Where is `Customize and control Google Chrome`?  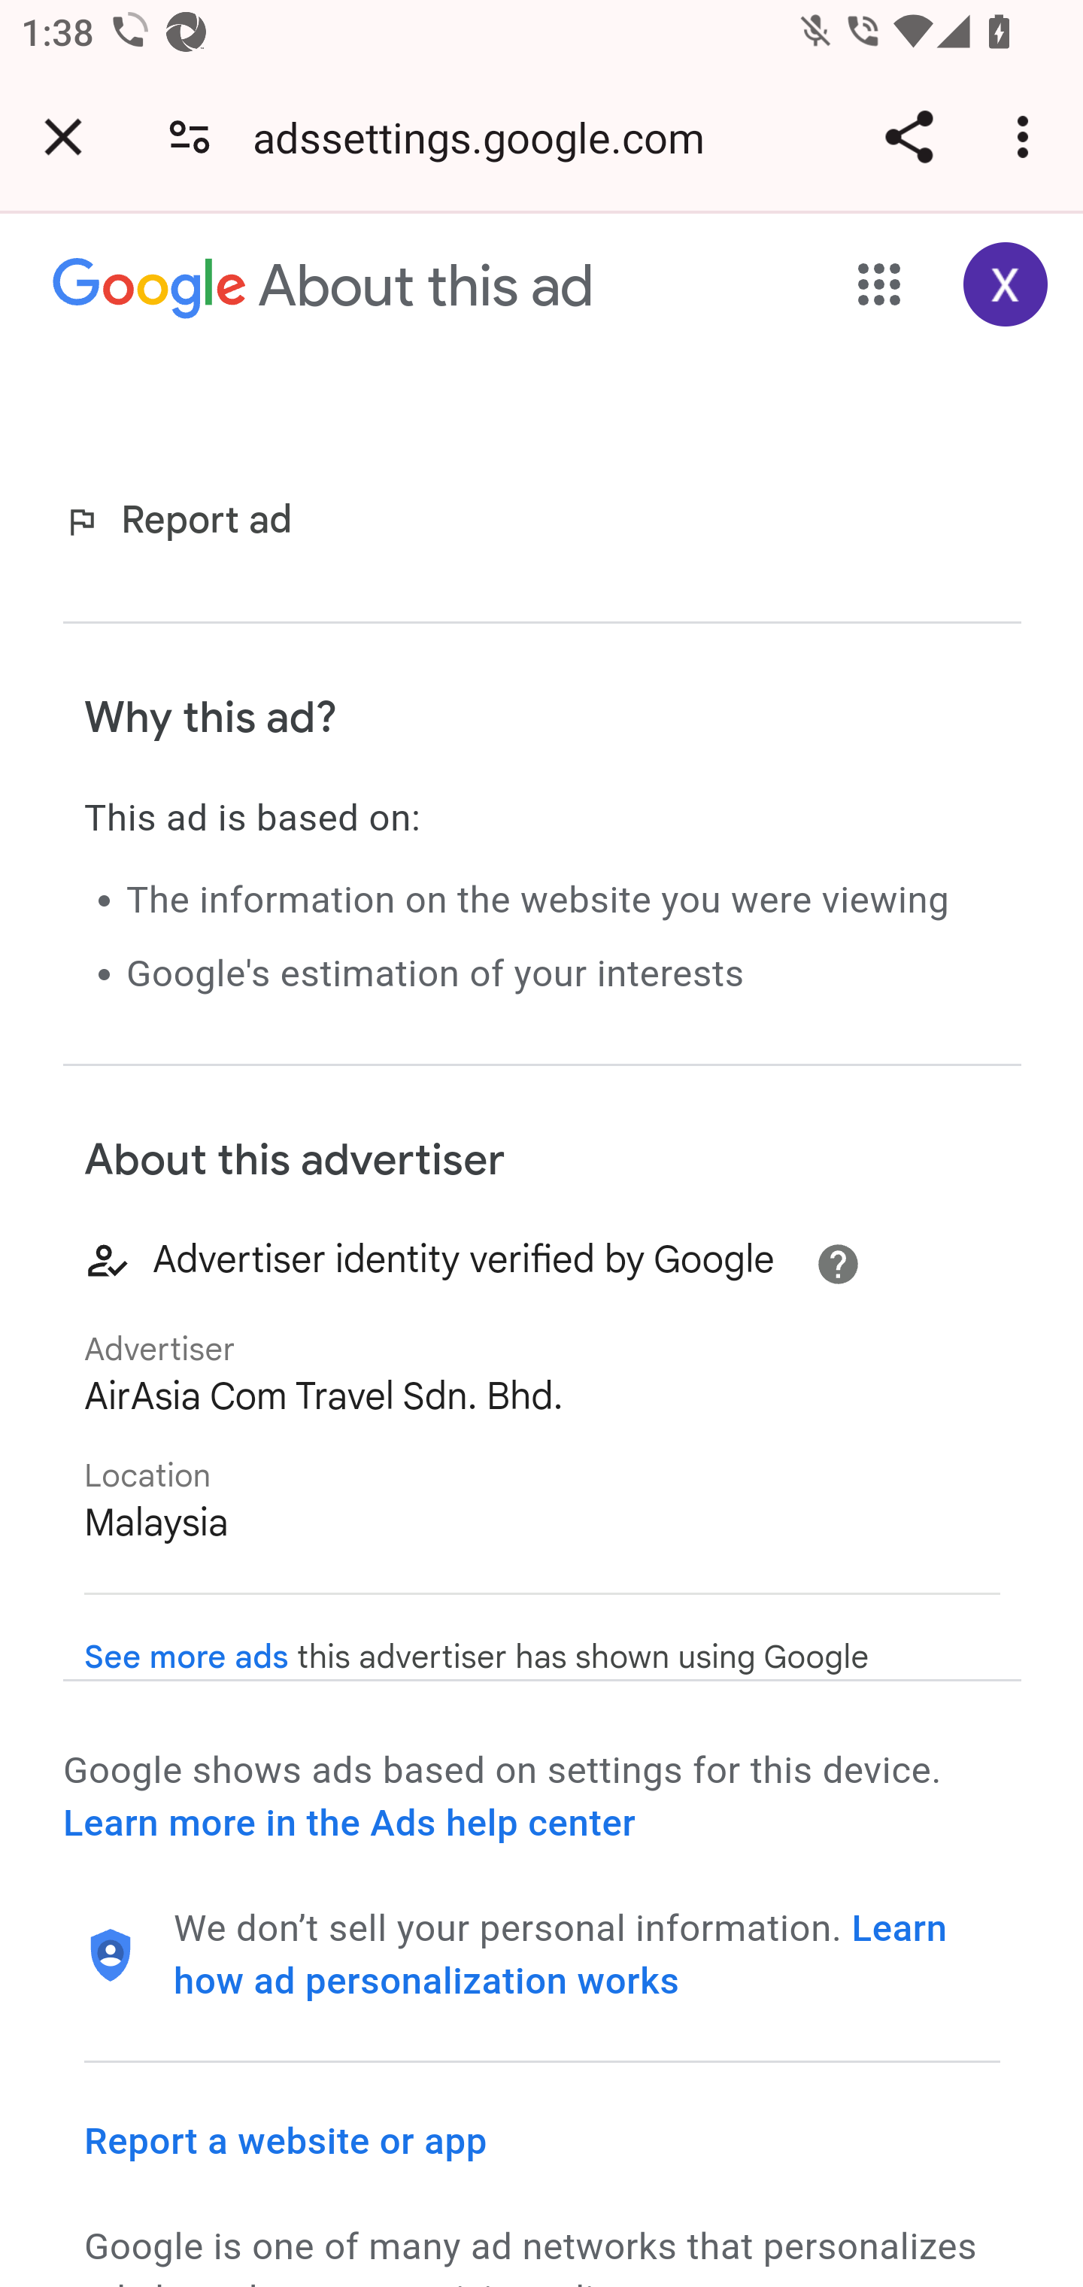
Customize and control Google Chrome is located at coordinates (1027, 137).